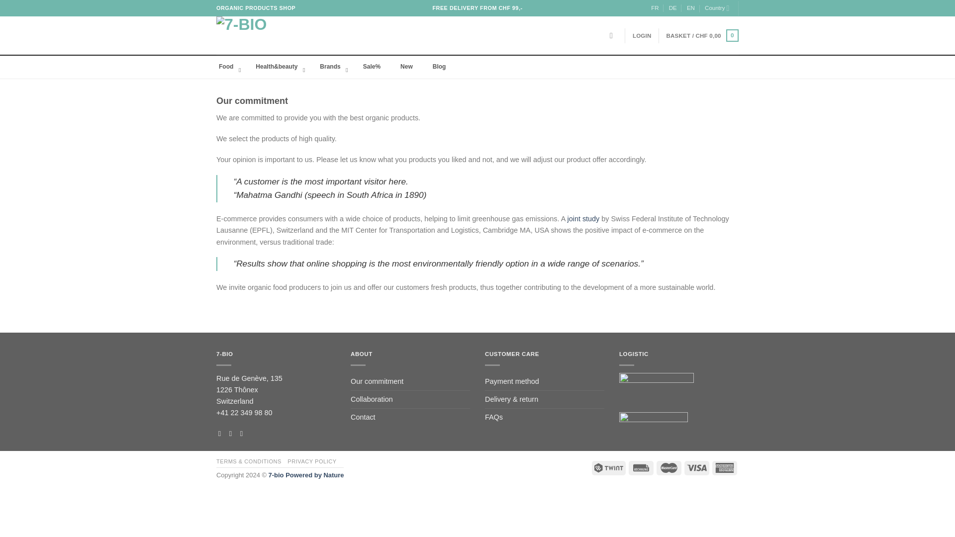  I want to click on Follow on Instagram, so click(233, 434).